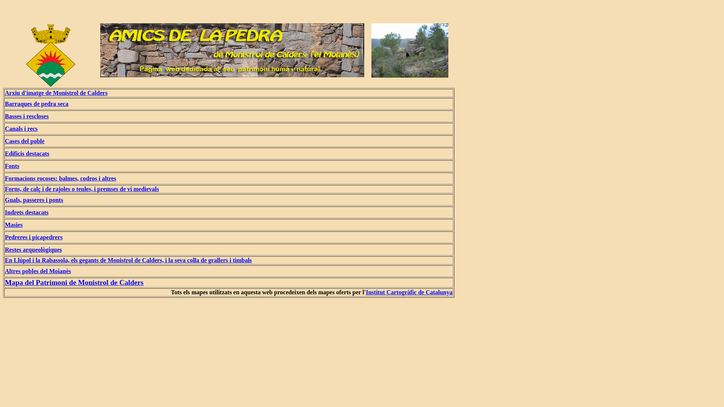 The width and height of the screenshot is (724, 407). What do you see at coordinates (34, 237) in the screenshot?
I see `Pedreres i picapedrers` at bounding box center [34, 237].